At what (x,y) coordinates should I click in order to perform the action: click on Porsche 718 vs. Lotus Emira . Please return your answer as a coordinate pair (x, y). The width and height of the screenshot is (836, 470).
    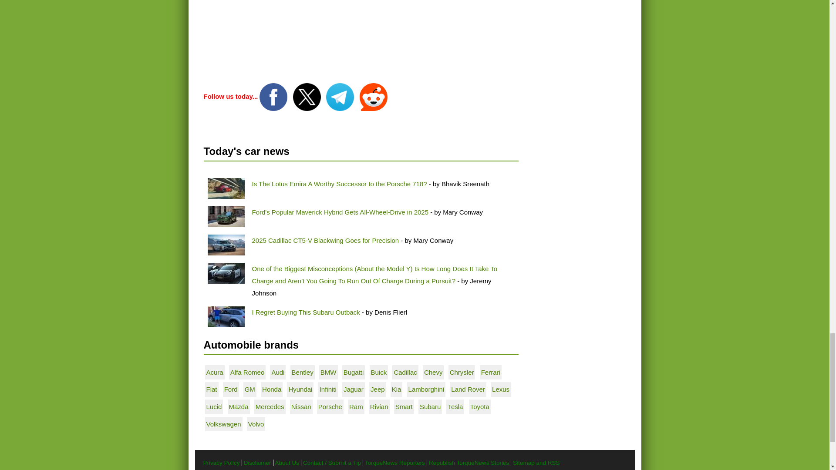
    Looking at the image, I should click on (226, 188).